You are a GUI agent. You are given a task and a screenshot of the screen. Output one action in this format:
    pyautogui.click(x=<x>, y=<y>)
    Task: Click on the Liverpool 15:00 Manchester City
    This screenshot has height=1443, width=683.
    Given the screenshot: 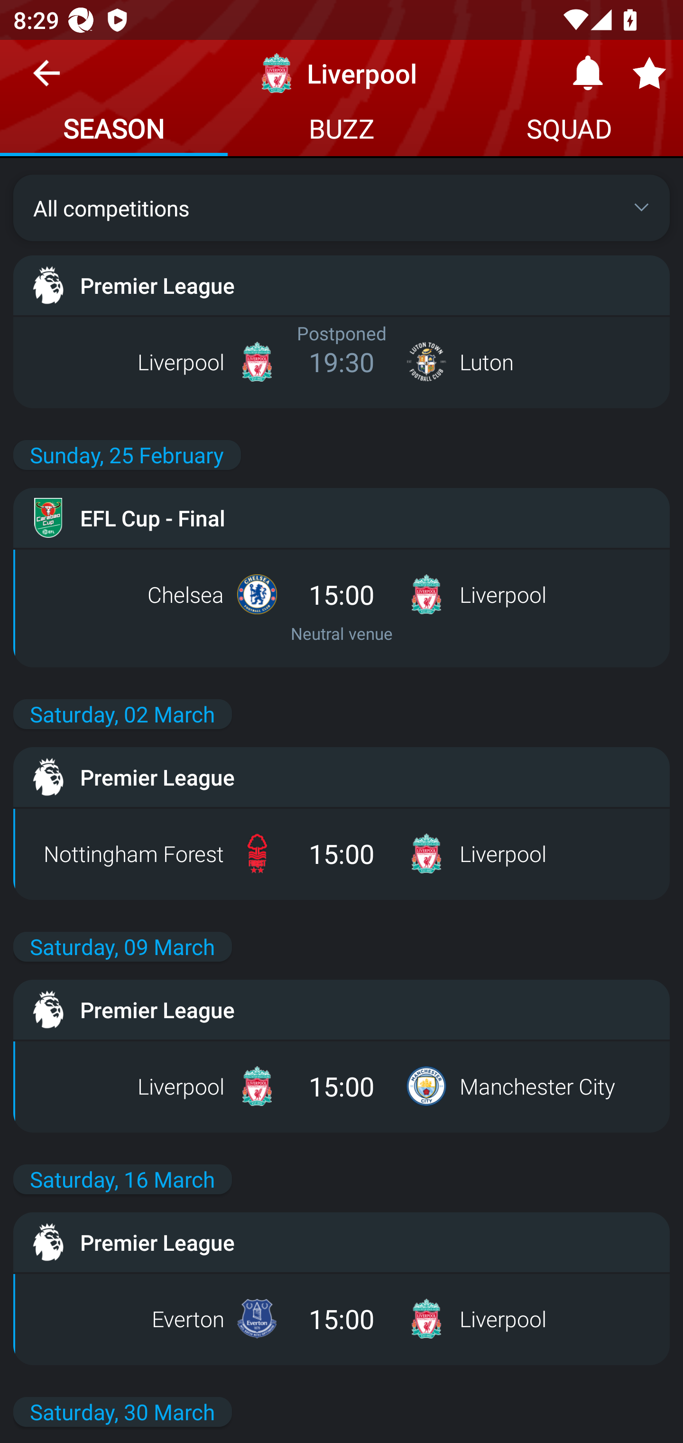 What is the action you would take?
    pyautogui.click(x=341, y=1086)
    